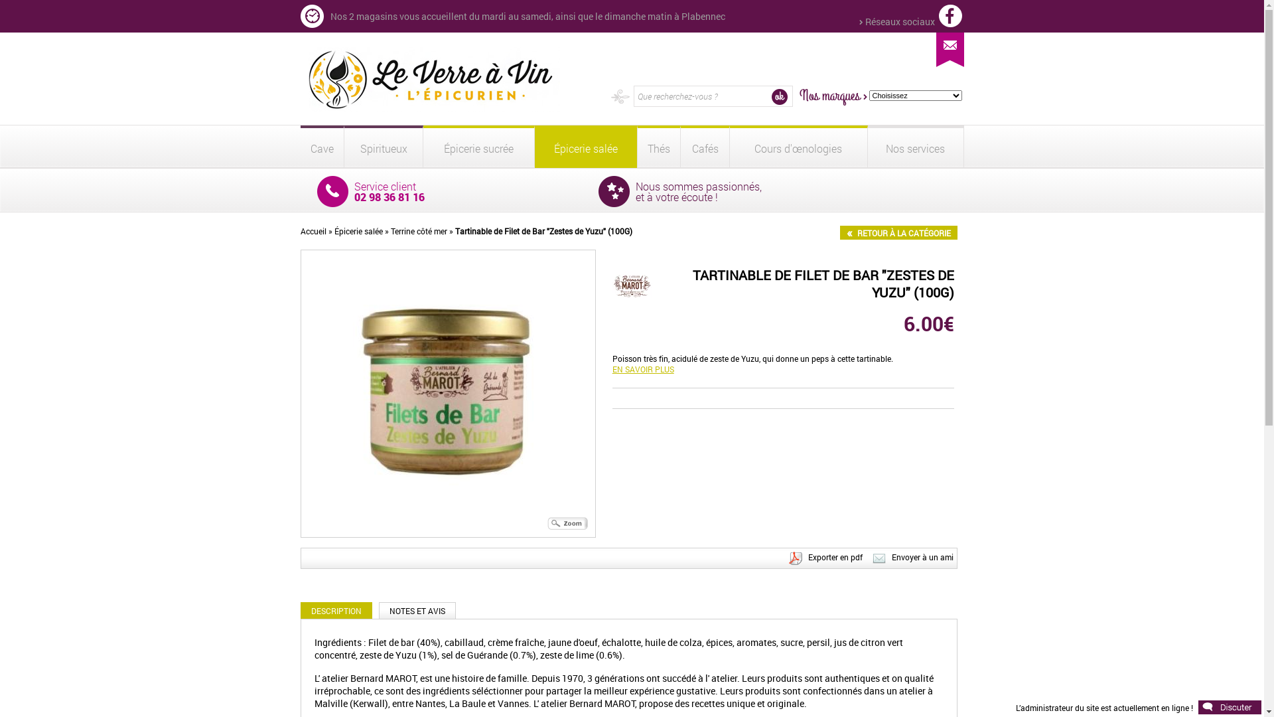  Describe the element at coordinates (384, 148) in the screenshot. I see `Spiritueux` at that location.